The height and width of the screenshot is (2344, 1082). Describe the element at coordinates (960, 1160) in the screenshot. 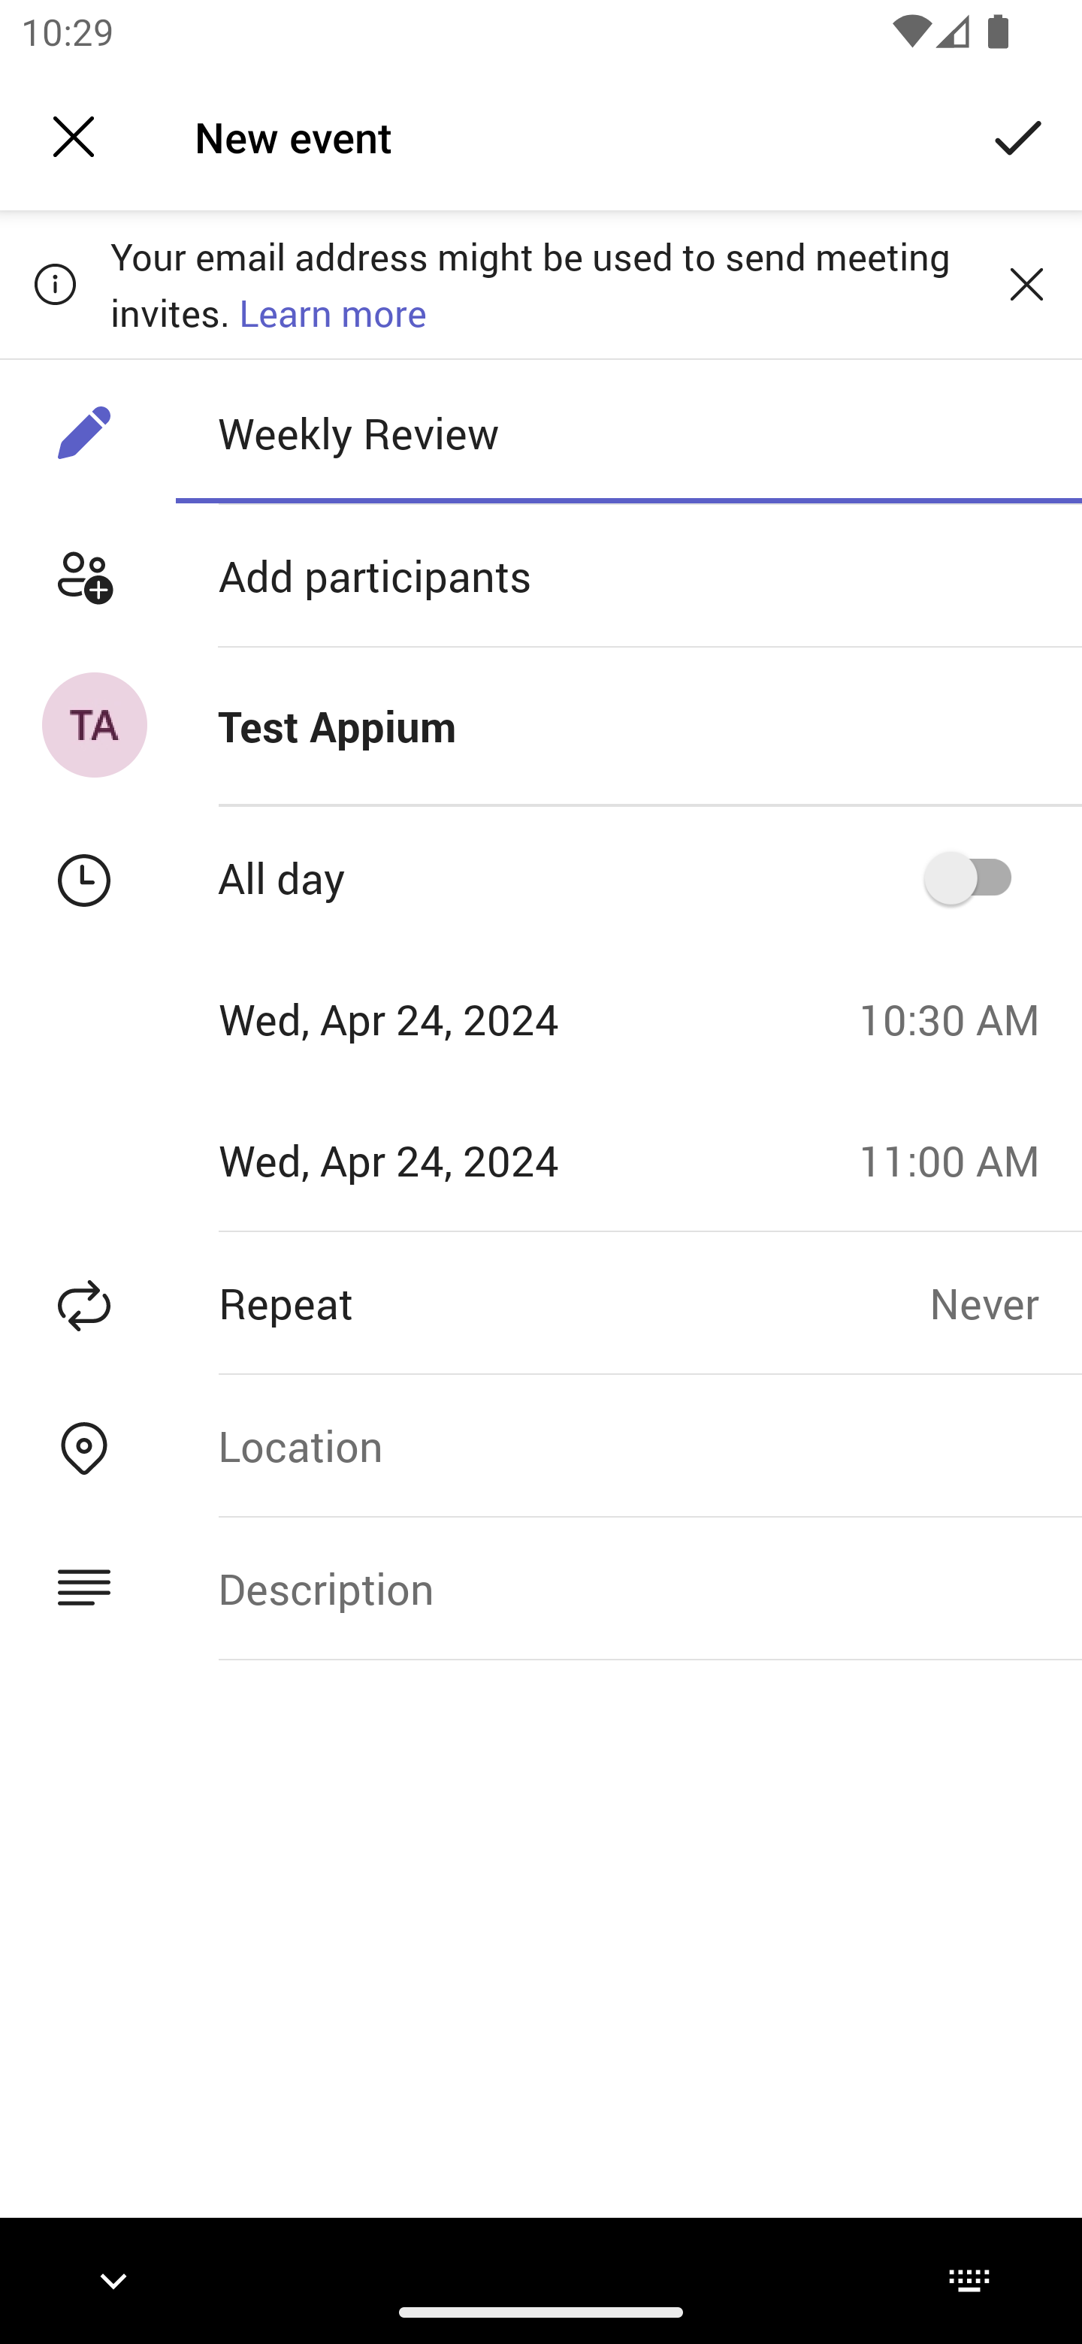

I see `11:00 AM End time 11:00 AM` at that location.